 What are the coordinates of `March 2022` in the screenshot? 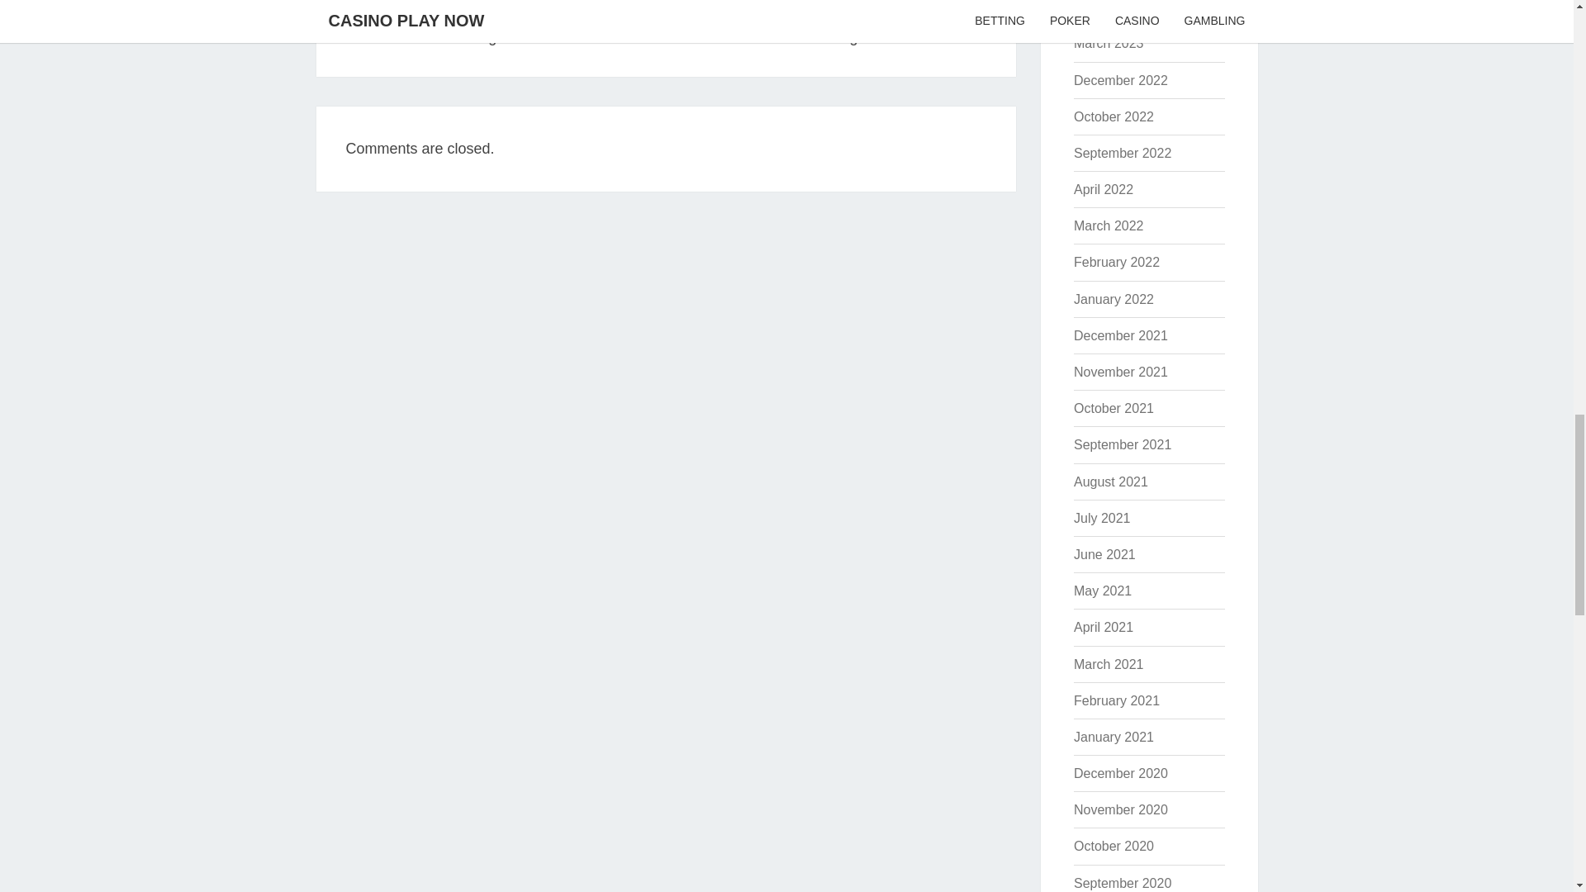 It's located at (1109, 43).